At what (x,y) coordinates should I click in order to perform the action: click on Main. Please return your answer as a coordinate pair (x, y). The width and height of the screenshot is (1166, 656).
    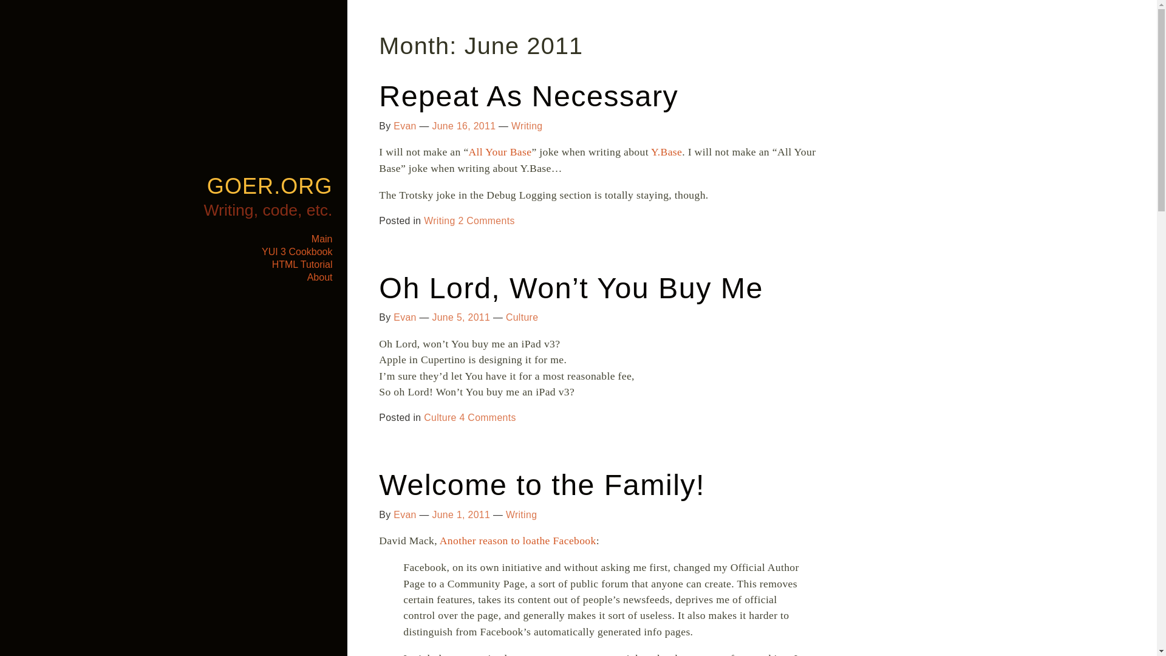
    Looking at the image, I should click on (322, 238).